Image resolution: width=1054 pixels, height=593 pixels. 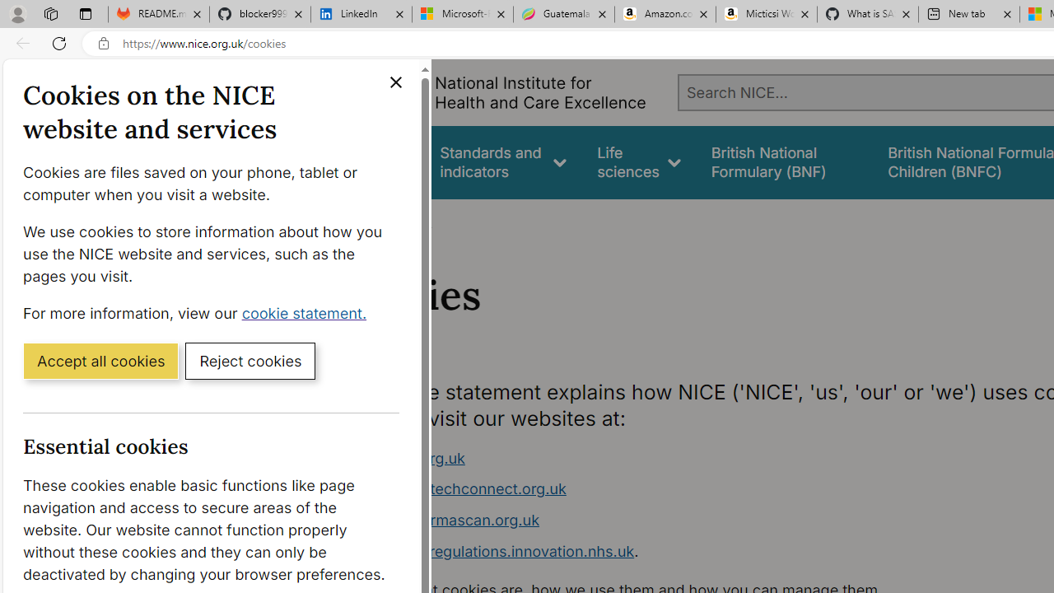 I want to click on www.nice.org.uk, so click(x=655, y=458).